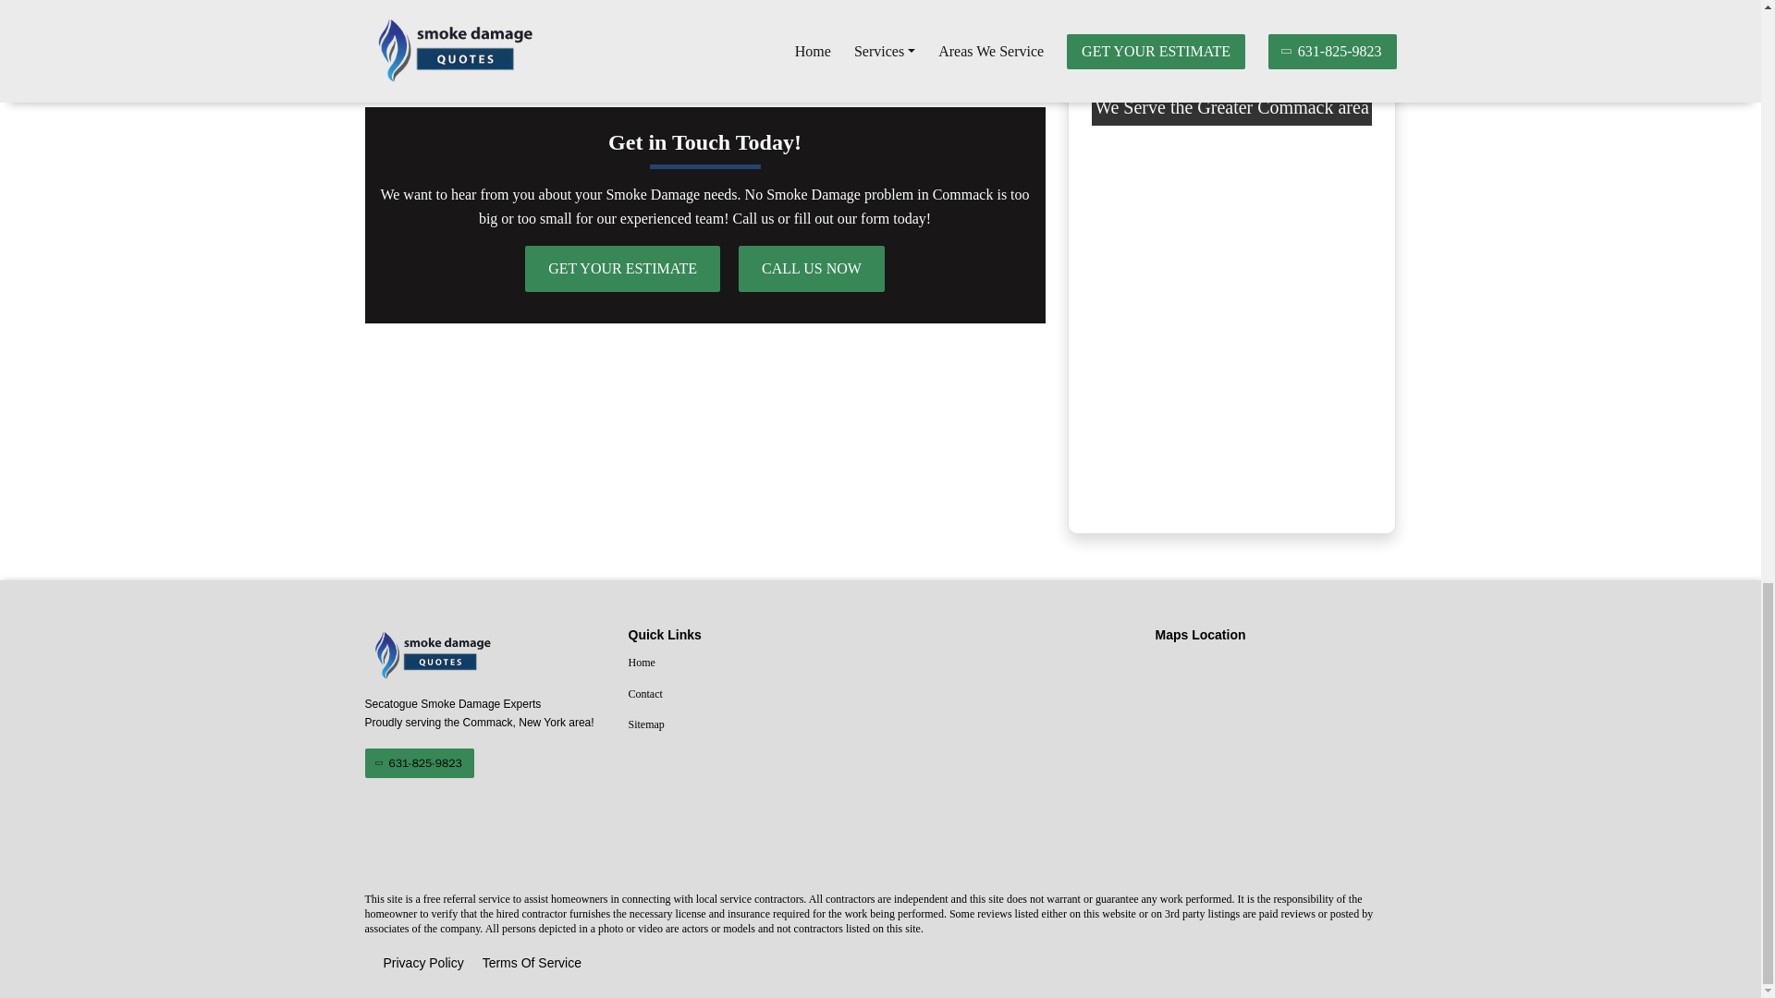 Image resolution: width=1775 pixels, height=998 pixels. What do you see at coordinates (423, 964) in the screenshot?
I see `Privacy Policy` at bounding box center [423, 964].